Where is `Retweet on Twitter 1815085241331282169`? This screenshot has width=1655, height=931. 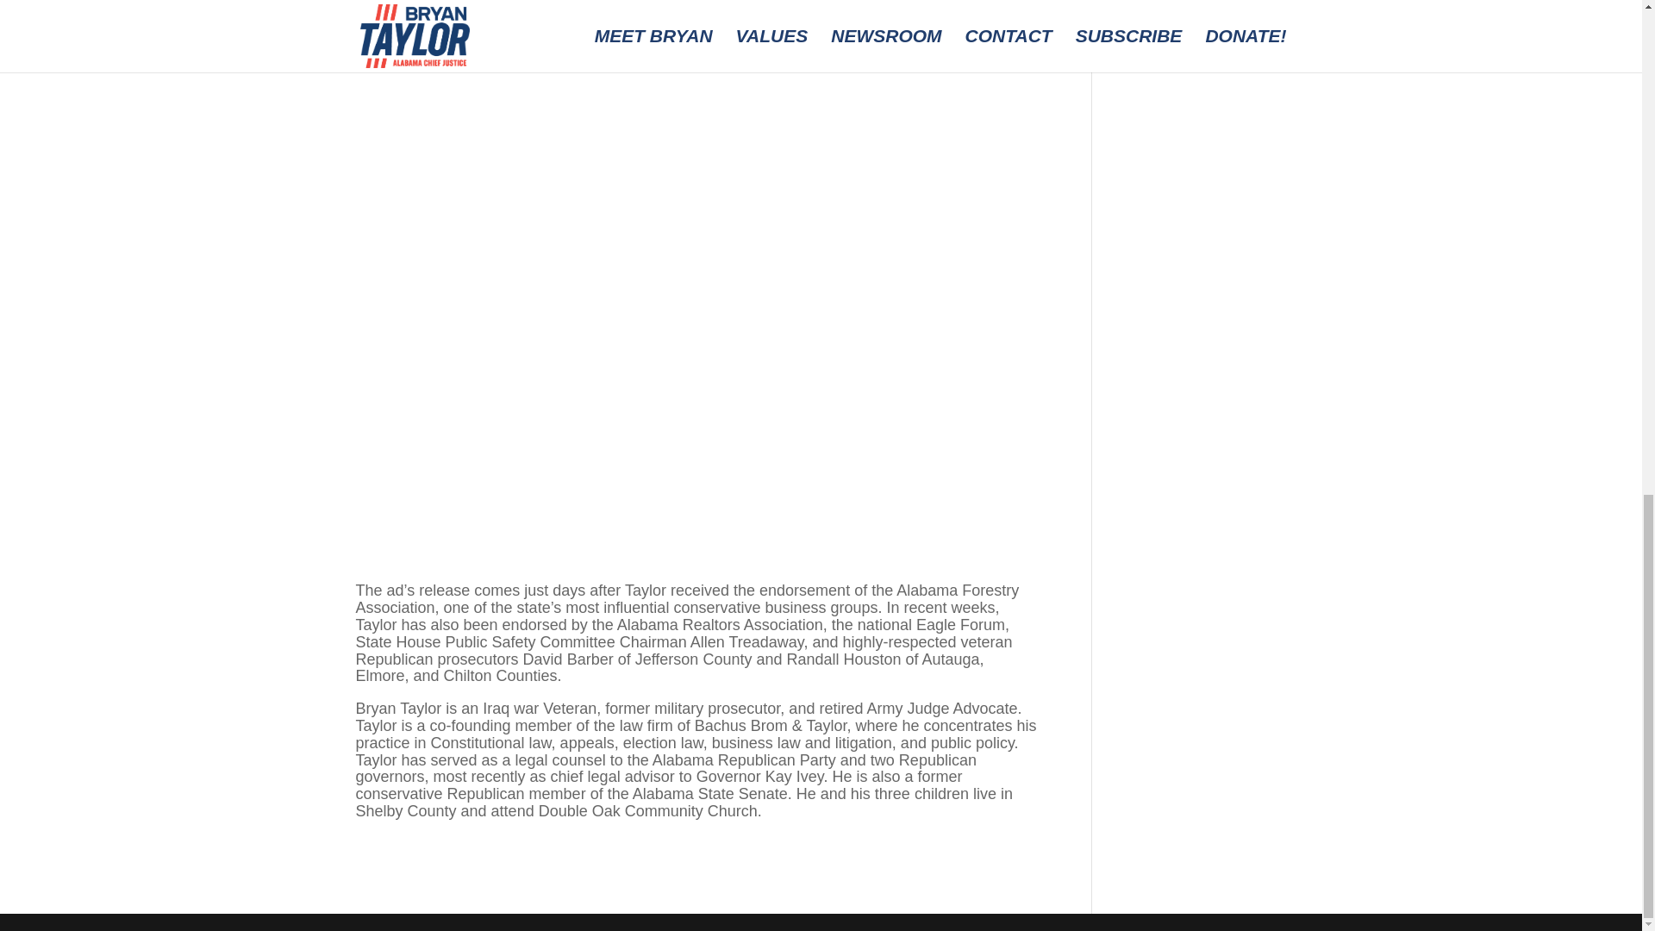 Retweet on Twitter 1815085241331282169 is located at coordinates (1229, 9).